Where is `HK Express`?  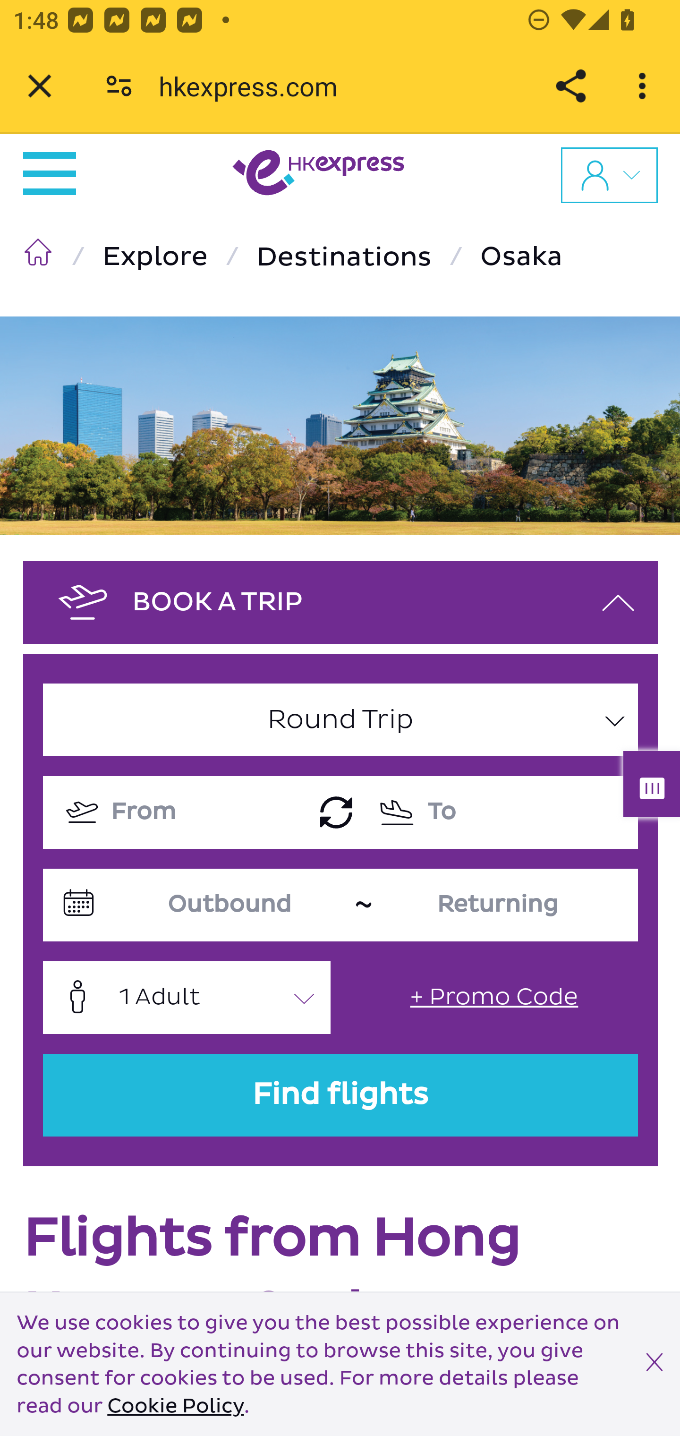 HK Express is located at coordinates (318, 176).